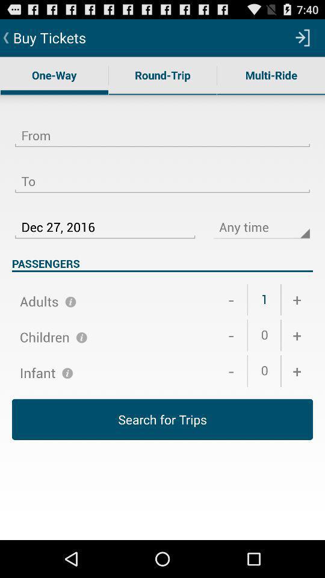 The width and height of the screenshot is (325, 578). I want to click on enter the destination, so click(162, 174).